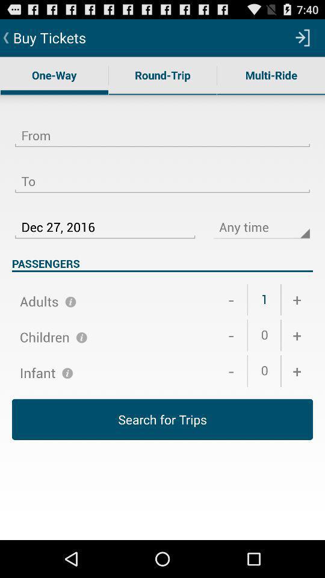 The width and height of the screenshot is (325, 578). I want to click on enter the destination, so click(162, 174).